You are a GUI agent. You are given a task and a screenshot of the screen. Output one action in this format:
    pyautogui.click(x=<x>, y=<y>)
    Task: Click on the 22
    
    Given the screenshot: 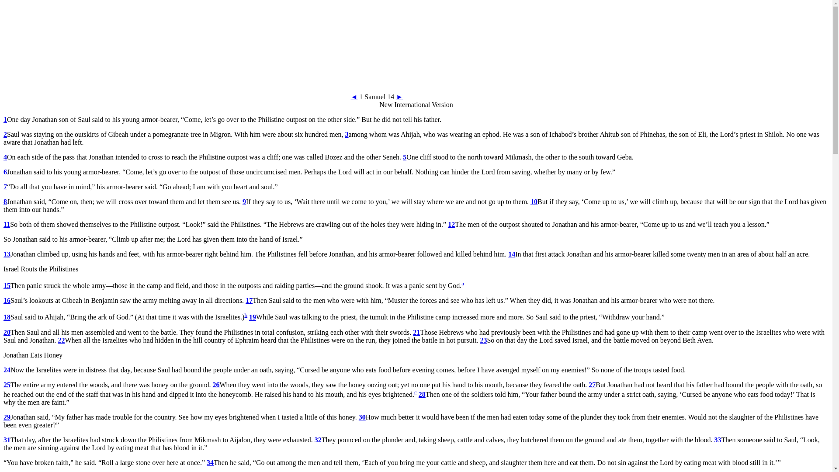 What is the action you would take?
    pyautogui.click(x=61, y=340)
    